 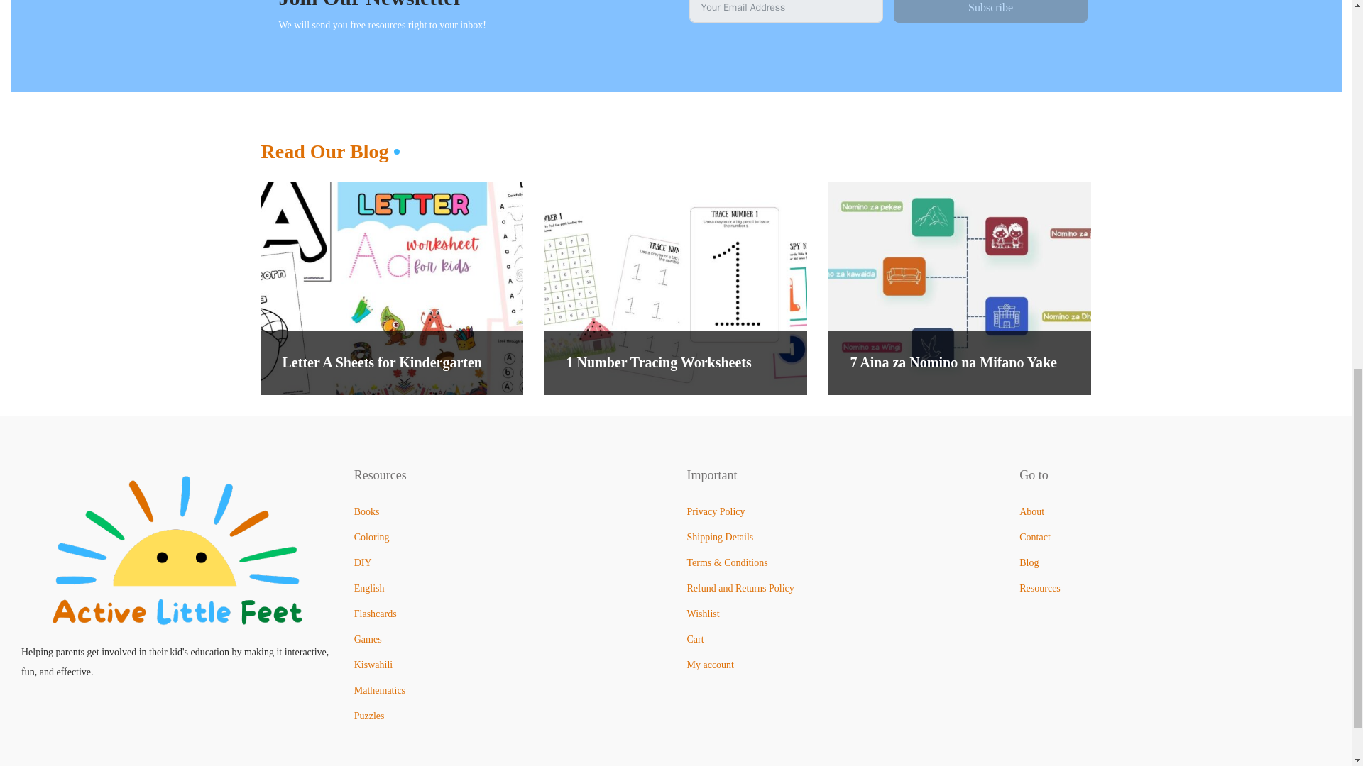 I want to click on Kiswahili, so click(x=373, y=665).